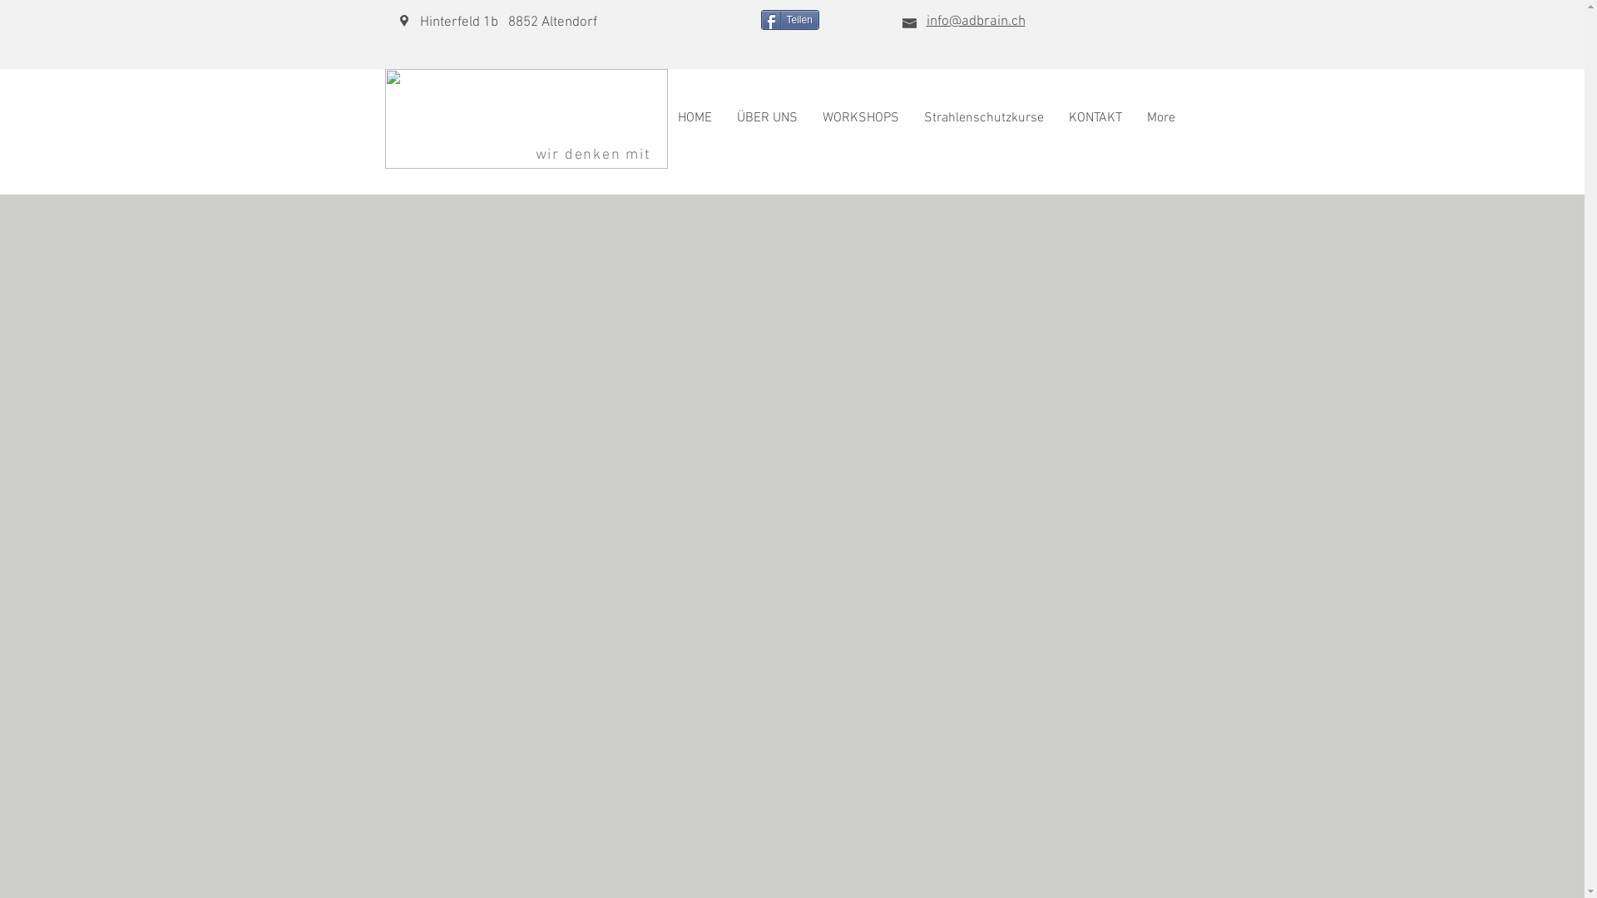 This screenshot has width=1597, height=898. What do you see at coordinates (675, 21) in the screenshot?
I see `Facebook Like` at bounding box center [675, 21].